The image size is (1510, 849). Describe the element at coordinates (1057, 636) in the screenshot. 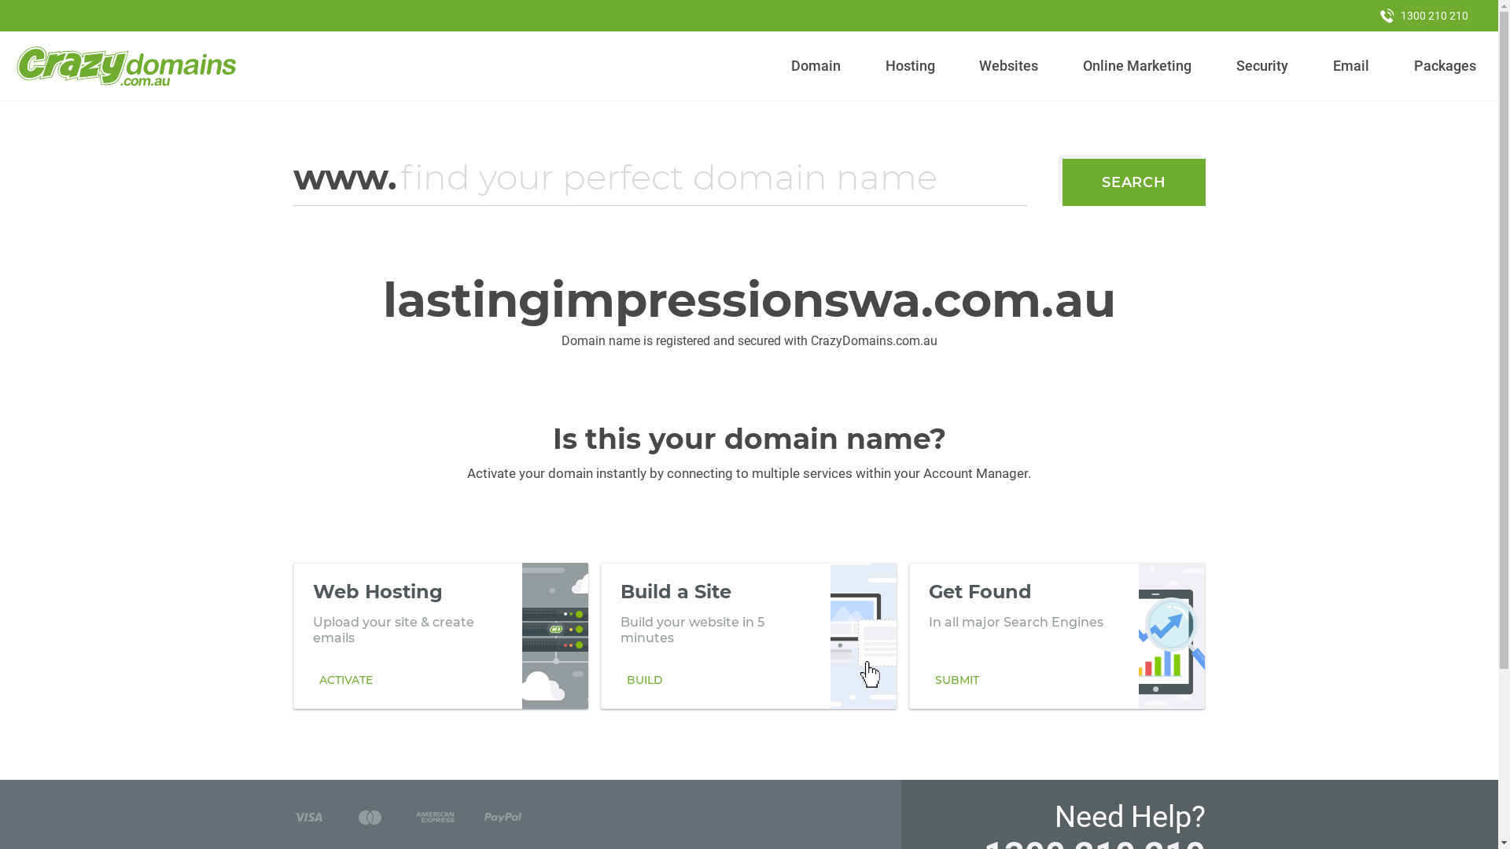

I see `Get Found
In all major Search Engines
SUBMIT` at that location.